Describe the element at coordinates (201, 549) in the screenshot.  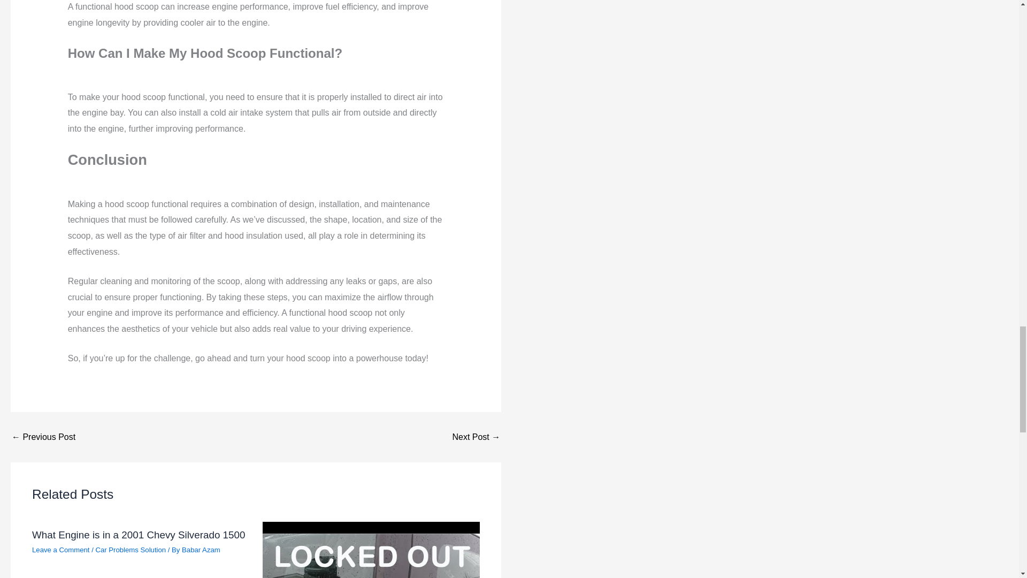
I see `View all posts by Babar Azam` at that location.